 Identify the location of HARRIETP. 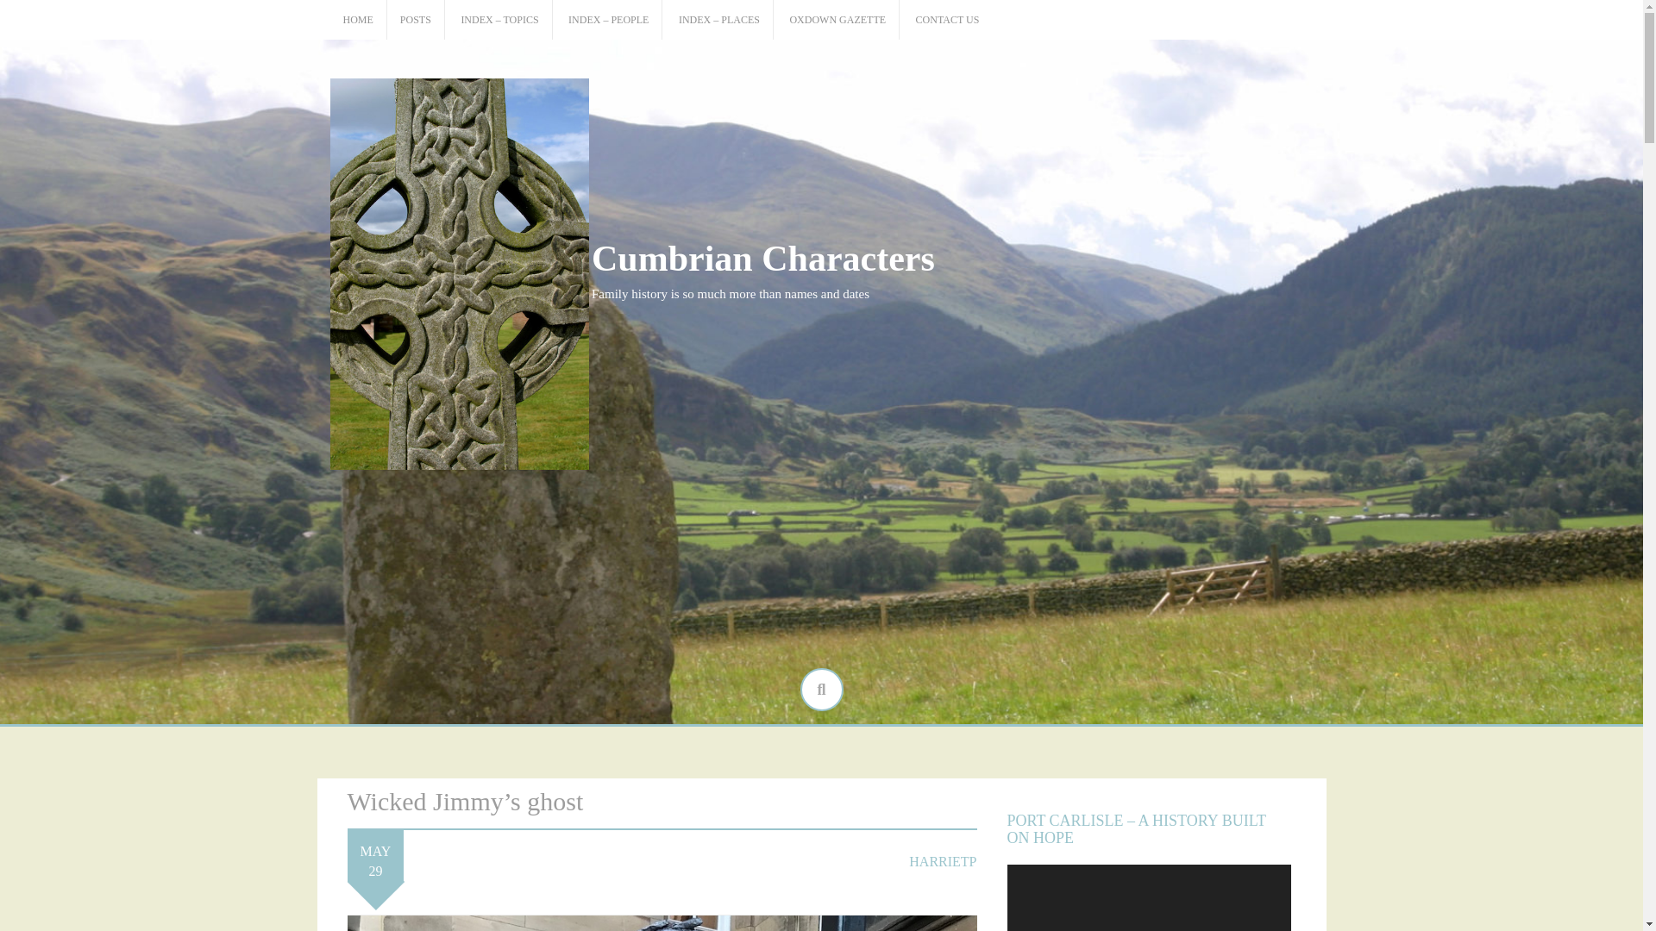
(943, 861).